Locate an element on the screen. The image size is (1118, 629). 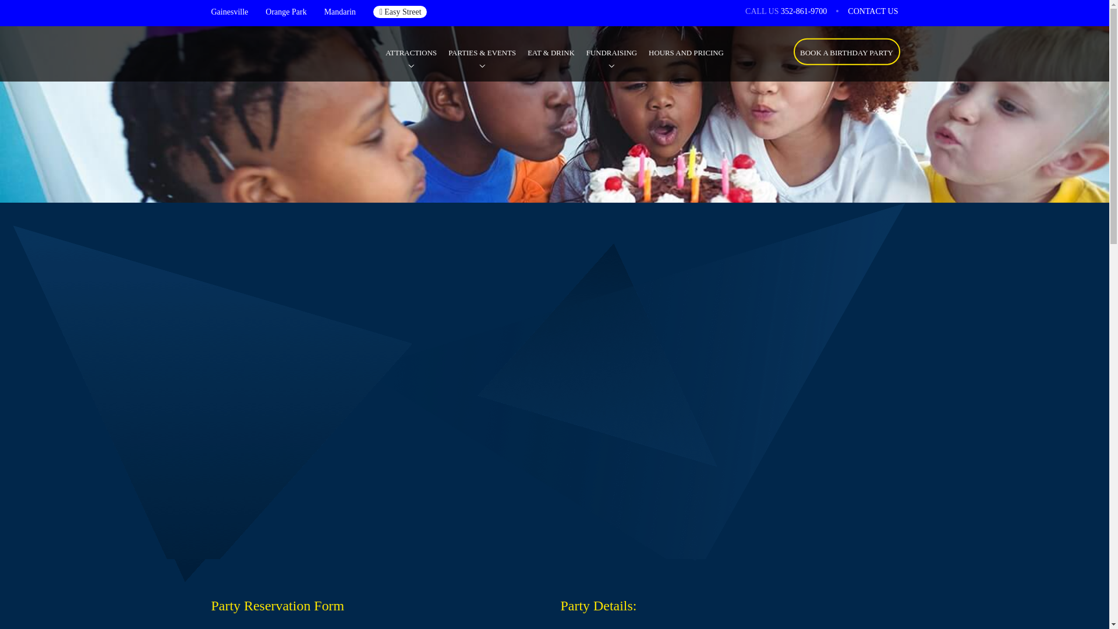
ATTRACTIONS is located at coordinates (411, 53).